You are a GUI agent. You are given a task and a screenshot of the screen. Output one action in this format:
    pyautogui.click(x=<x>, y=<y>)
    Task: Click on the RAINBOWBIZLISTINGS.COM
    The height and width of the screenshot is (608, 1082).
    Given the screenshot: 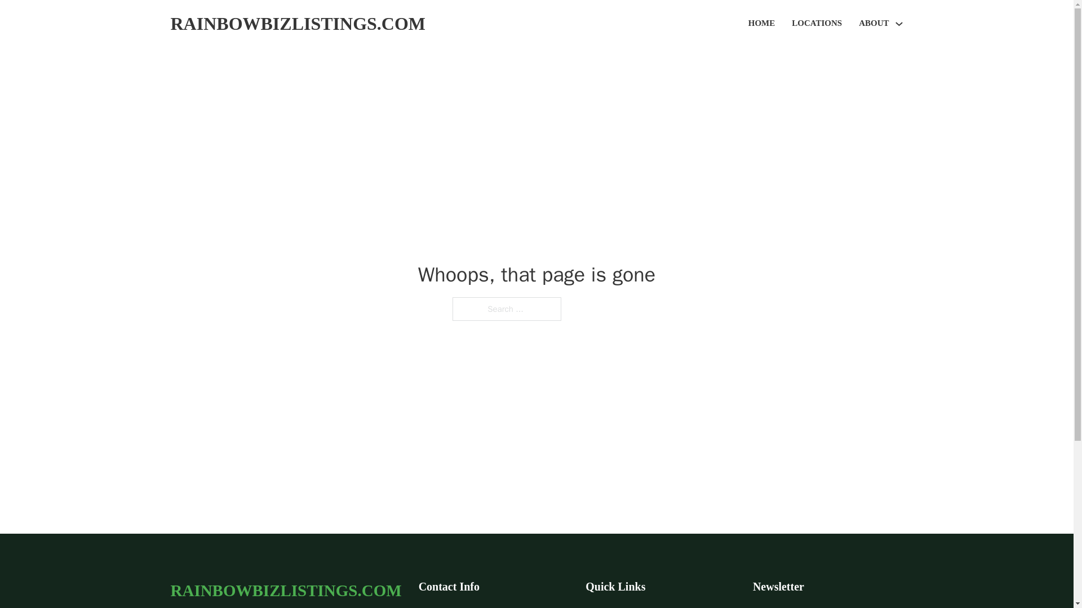 What is the action you would take?
    pyautogui.click(x=285, y=590)
    